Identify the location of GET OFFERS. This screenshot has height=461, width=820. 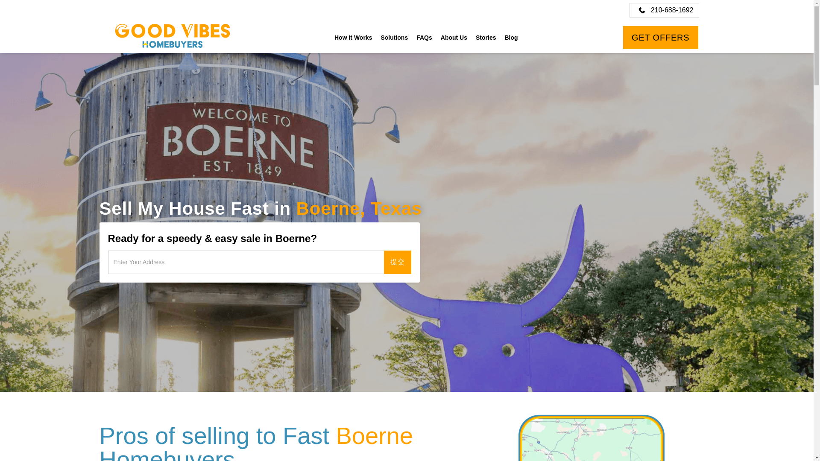
(660, 38).